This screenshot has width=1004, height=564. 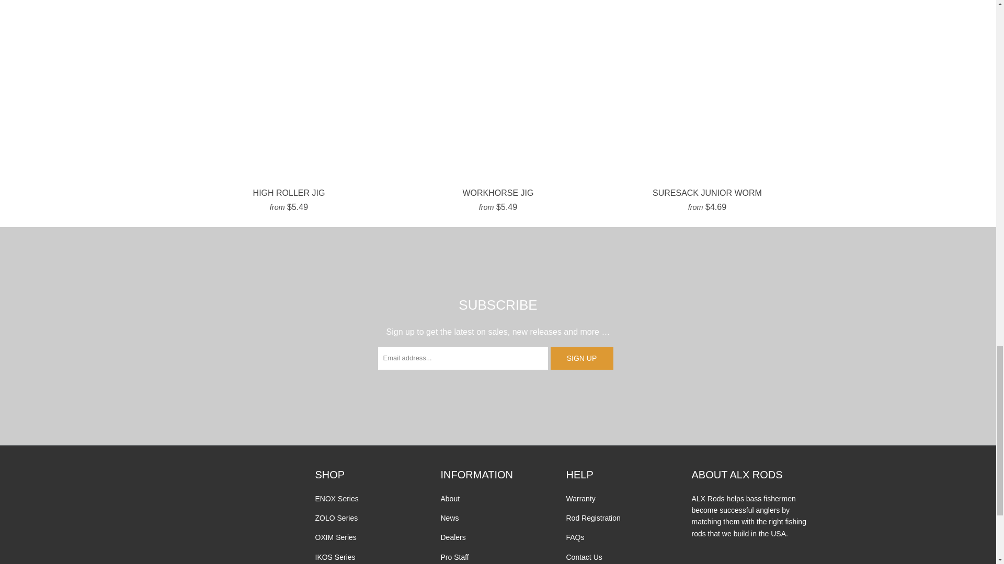 I want to click on Sign Up, so click(x=581, y=358).